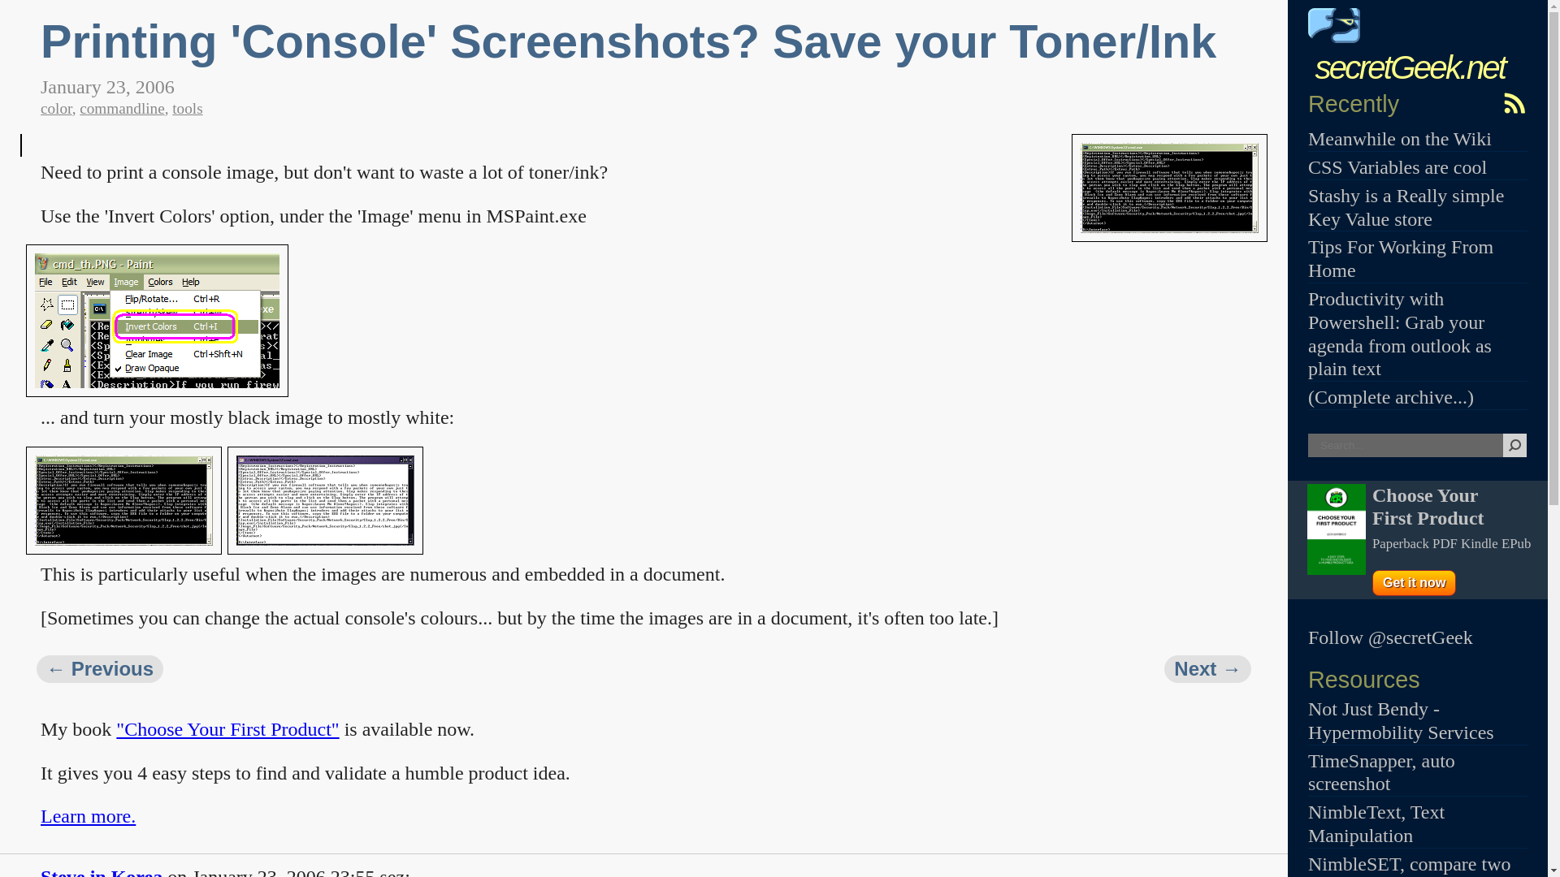 Image resolution: width=1560 pixels, height=877 pixels. Describe the element at coordinates (1376, 823) in the screenshot. I see `Text Manipulation, Code Generation, Data Extraction` at that location.